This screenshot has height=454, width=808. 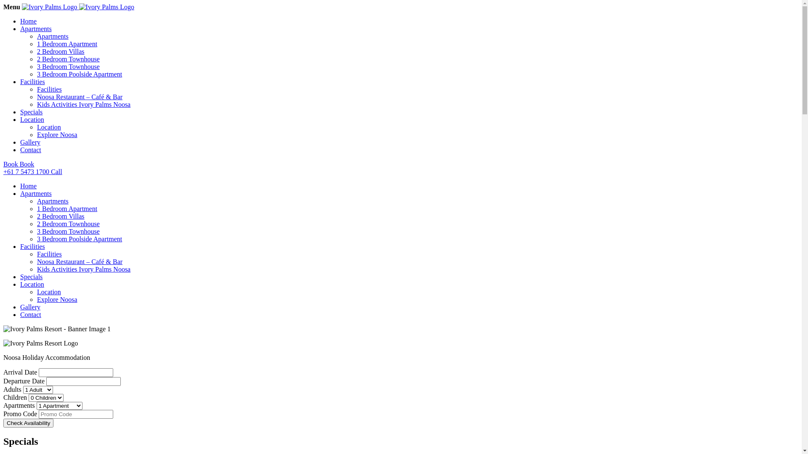 What do you see at coordinates (67, 209) in the screenshot?
I see `1 Bedroom Apartment` at bounding box center [67, 209].